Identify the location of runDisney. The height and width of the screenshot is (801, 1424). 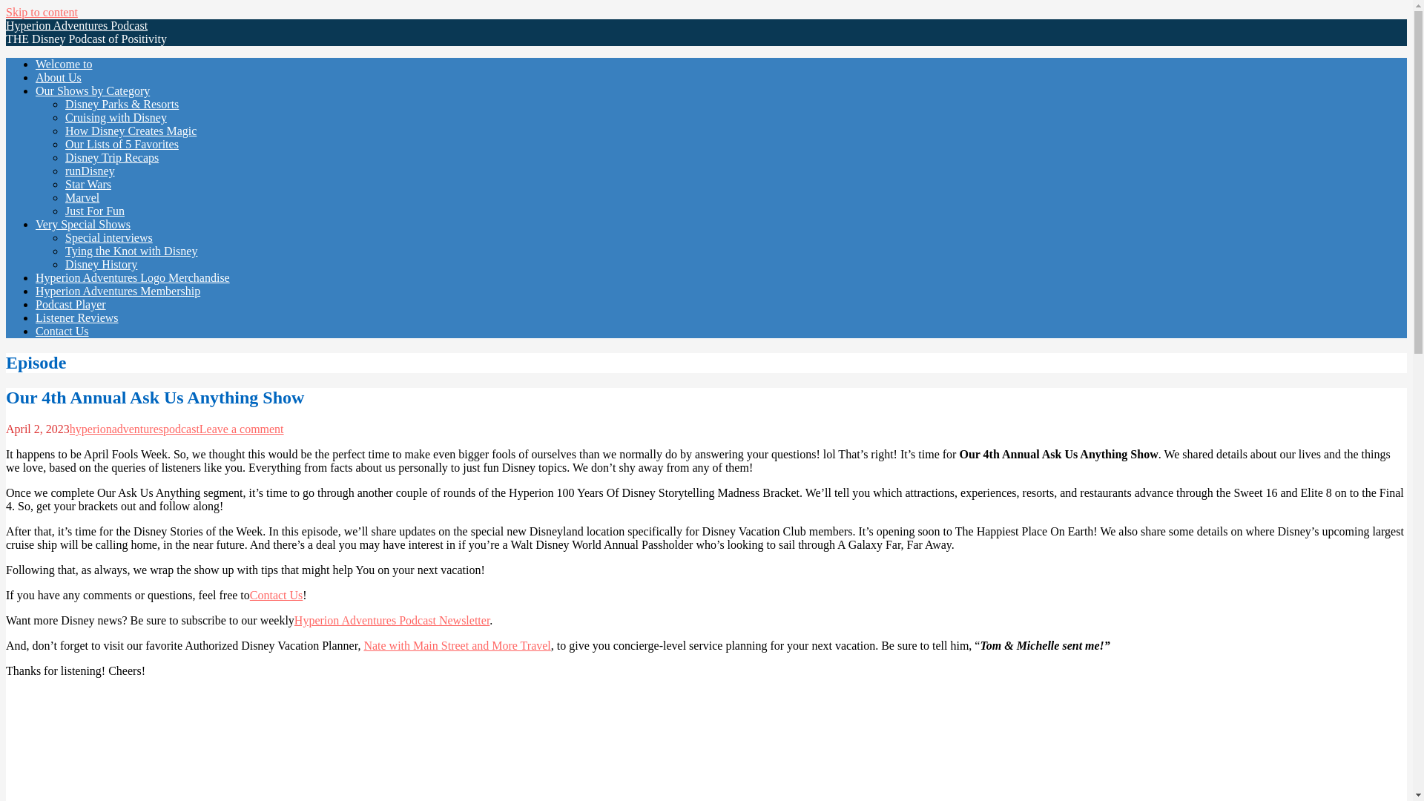
(90, 171).